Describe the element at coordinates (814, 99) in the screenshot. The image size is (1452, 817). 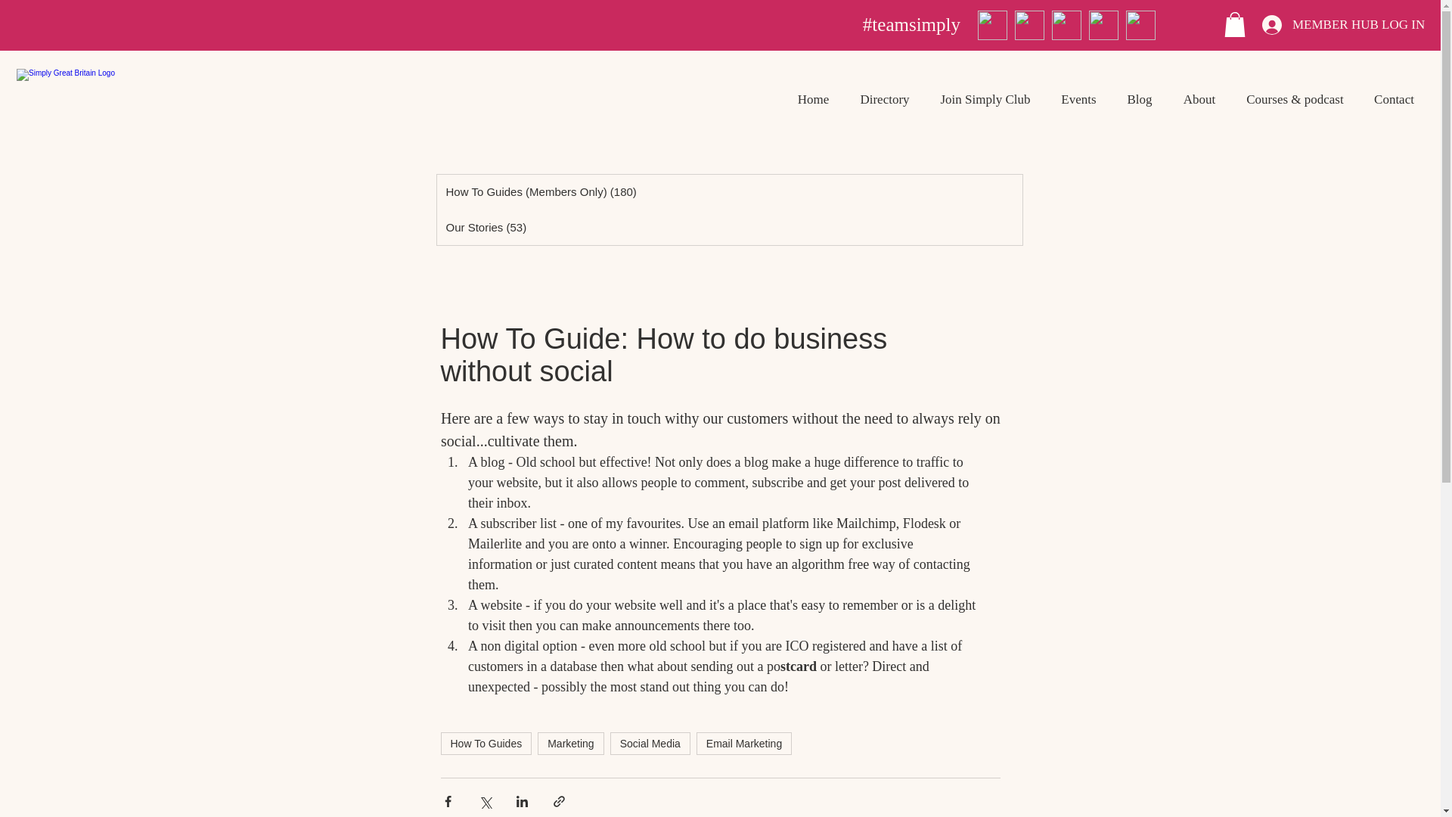
I see `Home` at that location.